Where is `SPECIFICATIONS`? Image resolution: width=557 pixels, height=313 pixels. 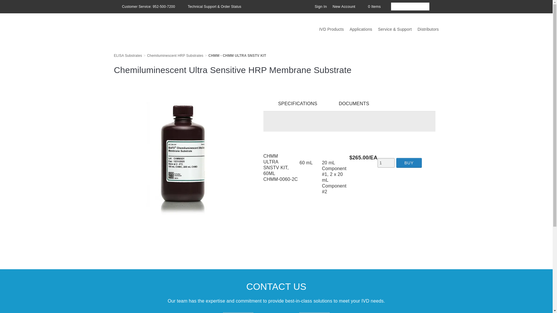
SPECIFICATIONS is located at coordinates (294, 104).